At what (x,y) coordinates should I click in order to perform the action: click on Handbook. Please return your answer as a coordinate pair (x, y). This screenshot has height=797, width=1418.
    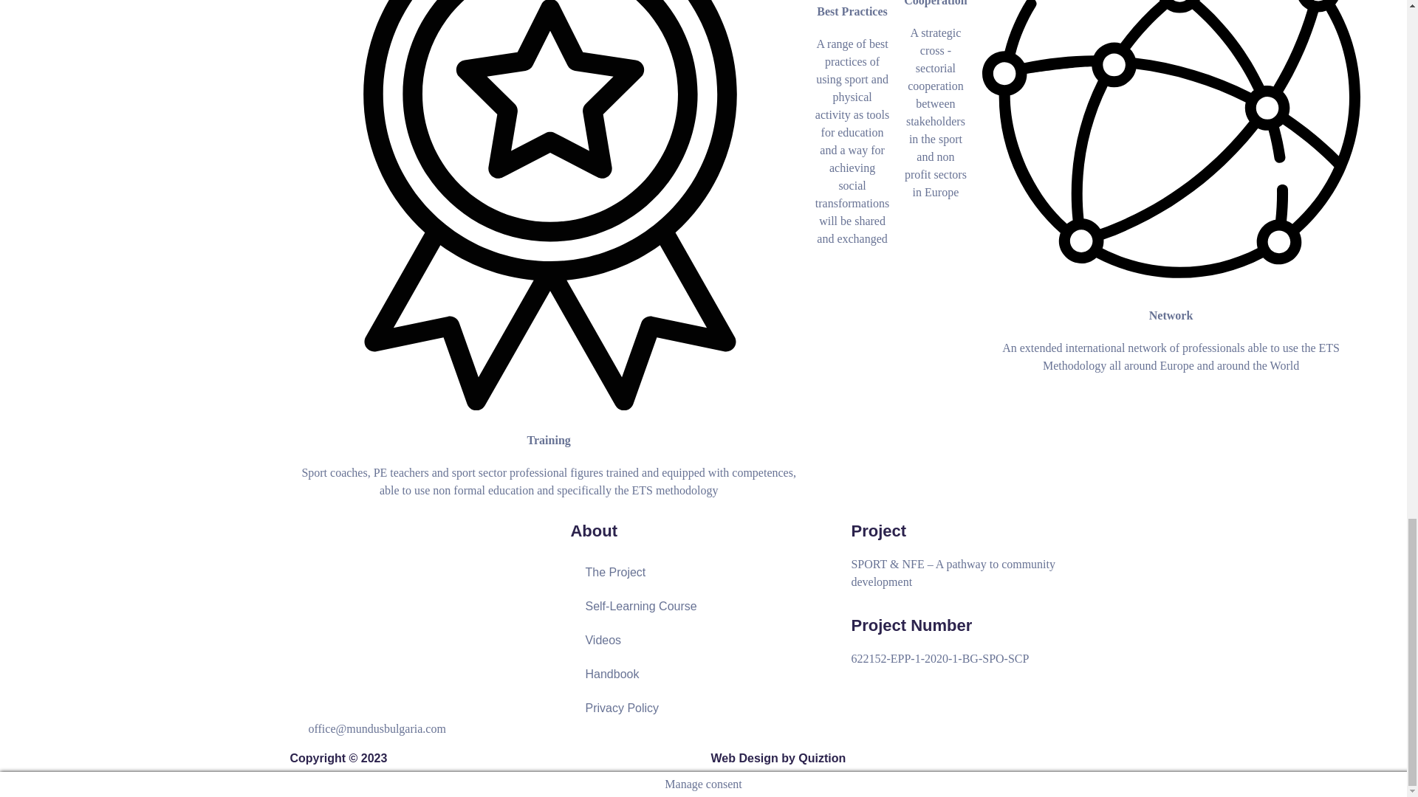
    Looking at the image, I should click on (703, 674).